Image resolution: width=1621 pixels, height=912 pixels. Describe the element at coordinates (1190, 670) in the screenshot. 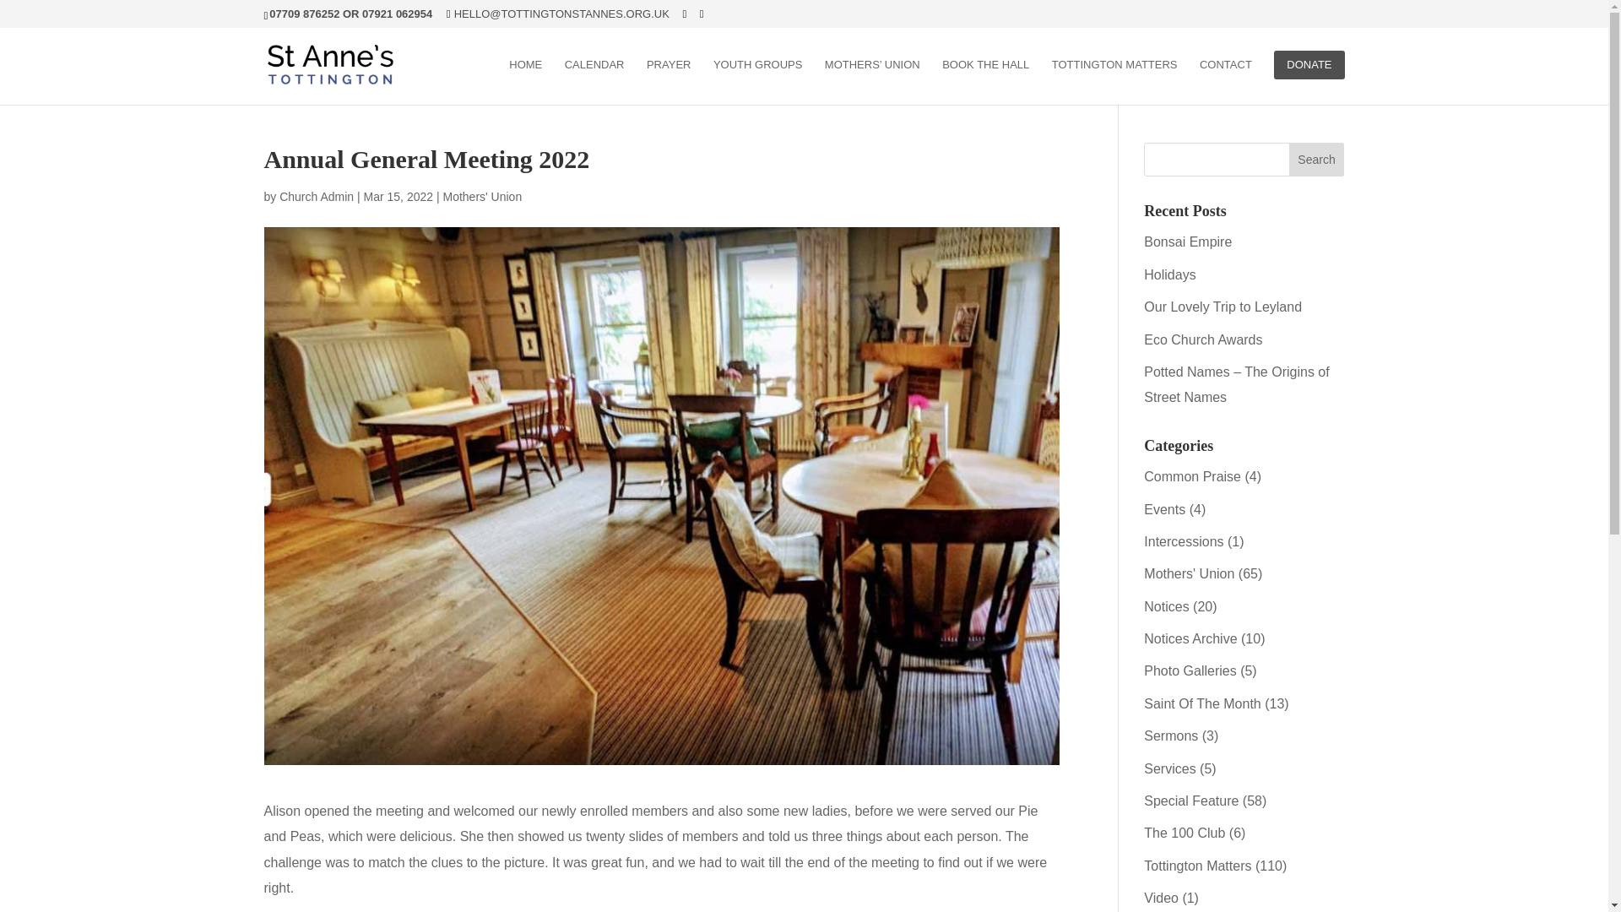

I see `Photo Galleries` at that location.